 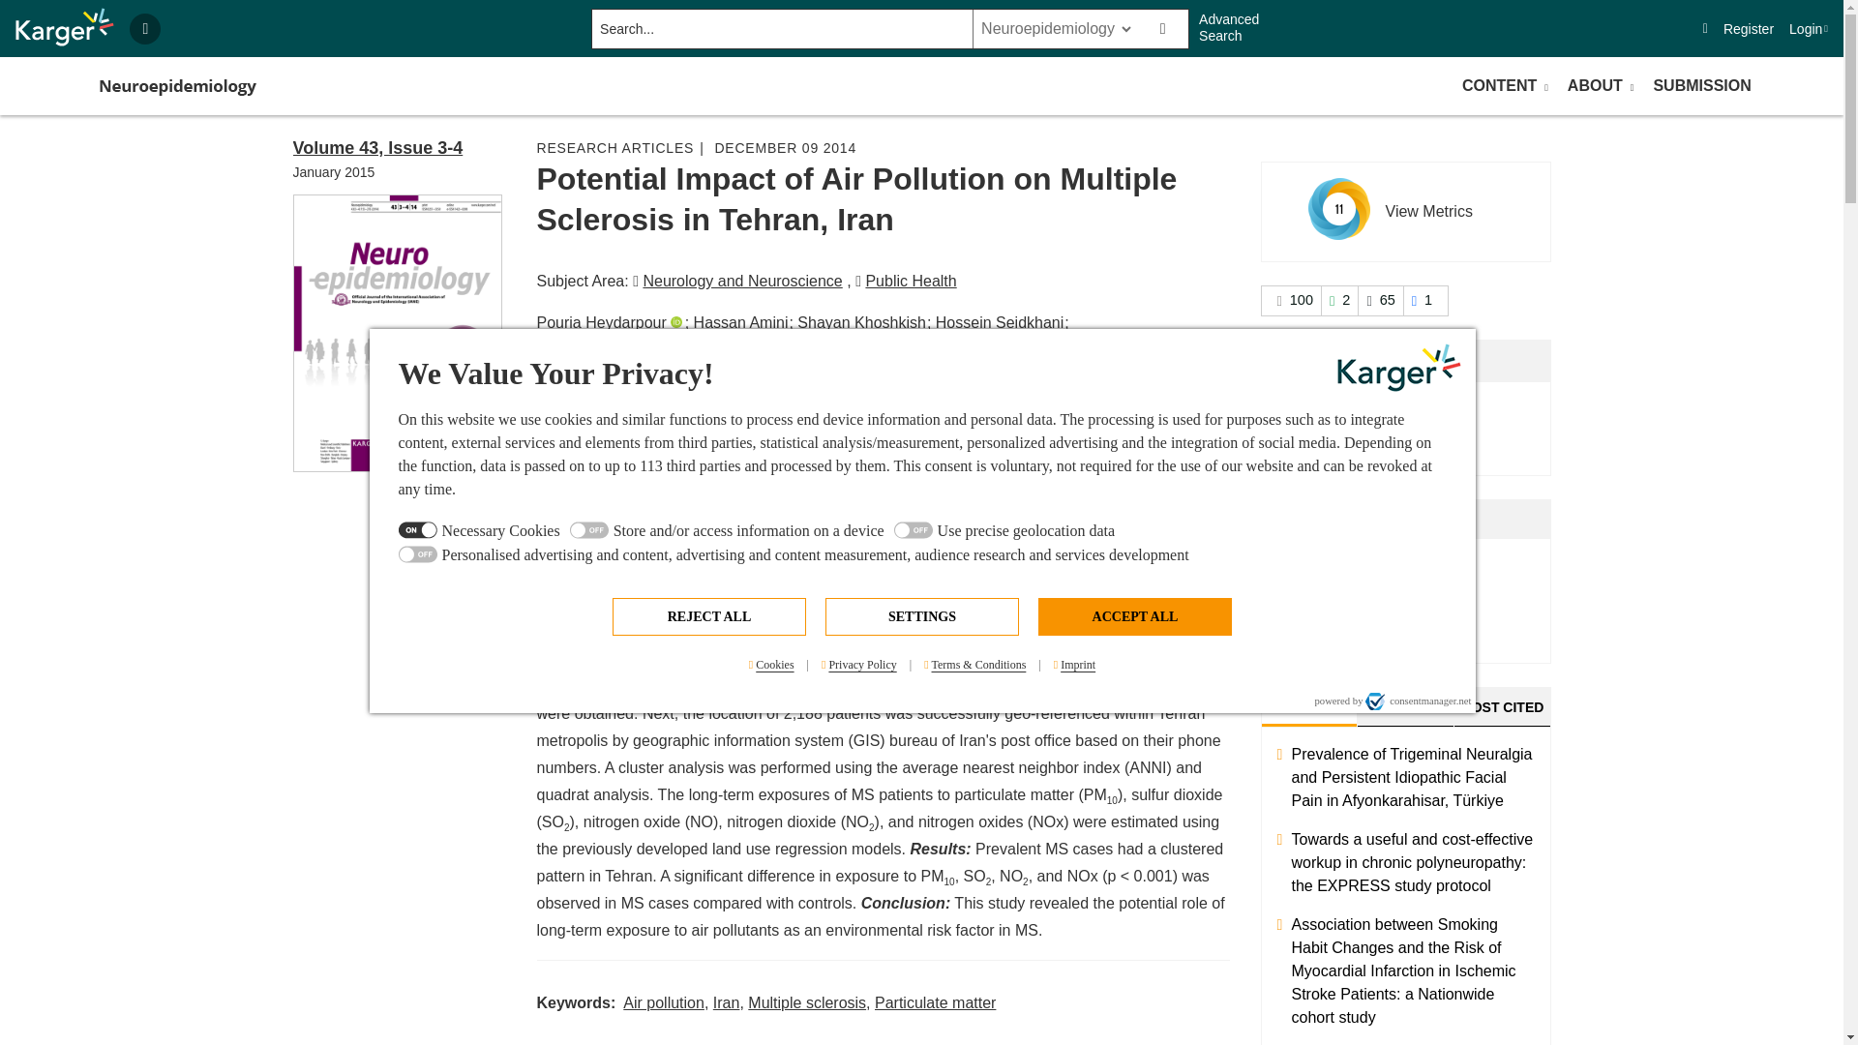 What do you see at coordinates (772, 665) in the screenshot?
I see `Cookies` at bounding box center [772, 665].